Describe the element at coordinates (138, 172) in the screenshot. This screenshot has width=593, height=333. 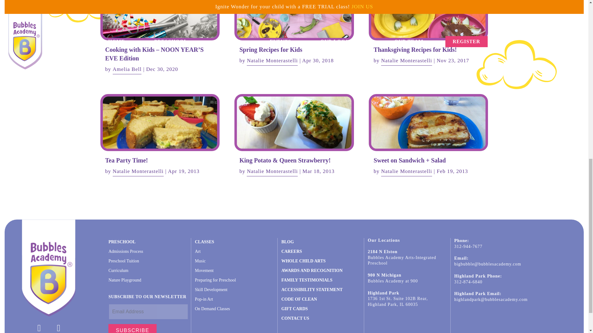
I see `Posts by Natalie Monterastelli` at that location.